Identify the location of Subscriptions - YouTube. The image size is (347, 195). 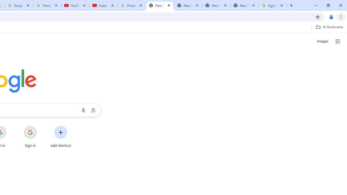
(104, 5).